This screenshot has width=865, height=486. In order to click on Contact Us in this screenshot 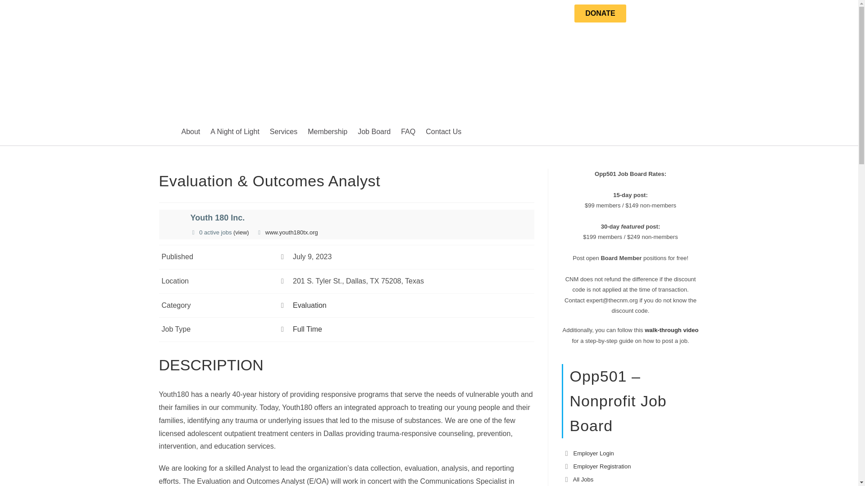, I will do `click(443, 132)`.